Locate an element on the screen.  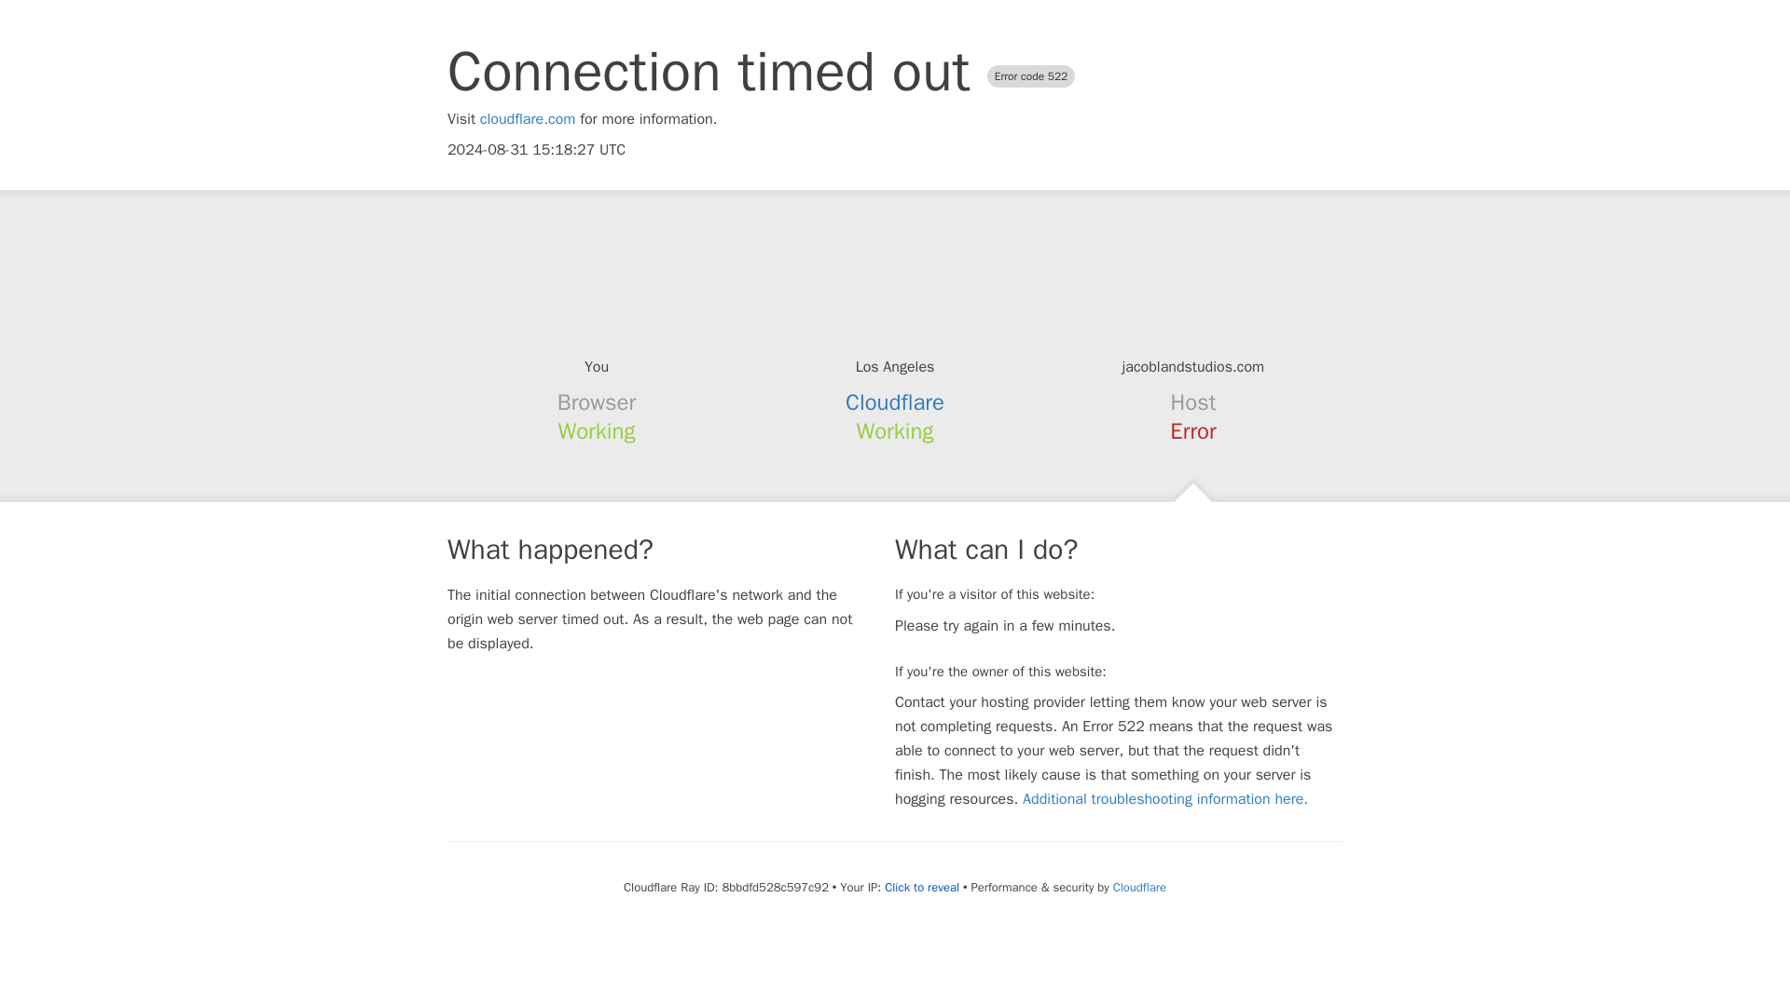
cloudflare.com is located at coordinates (528, 119).